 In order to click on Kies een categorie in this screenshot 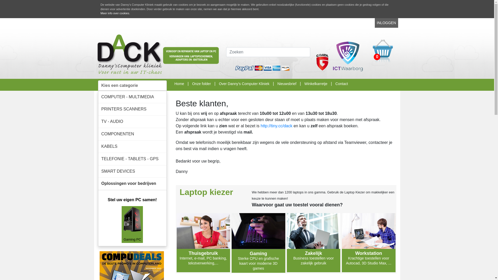, I will do `click(132, 86)`.